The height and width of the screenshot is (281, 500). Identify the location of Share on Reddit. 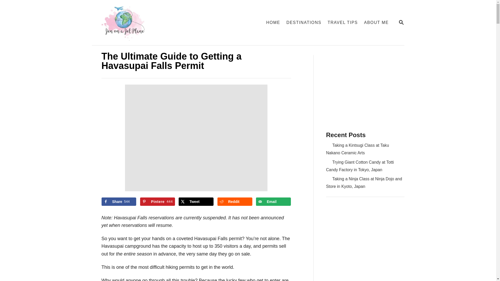
(235, 201).